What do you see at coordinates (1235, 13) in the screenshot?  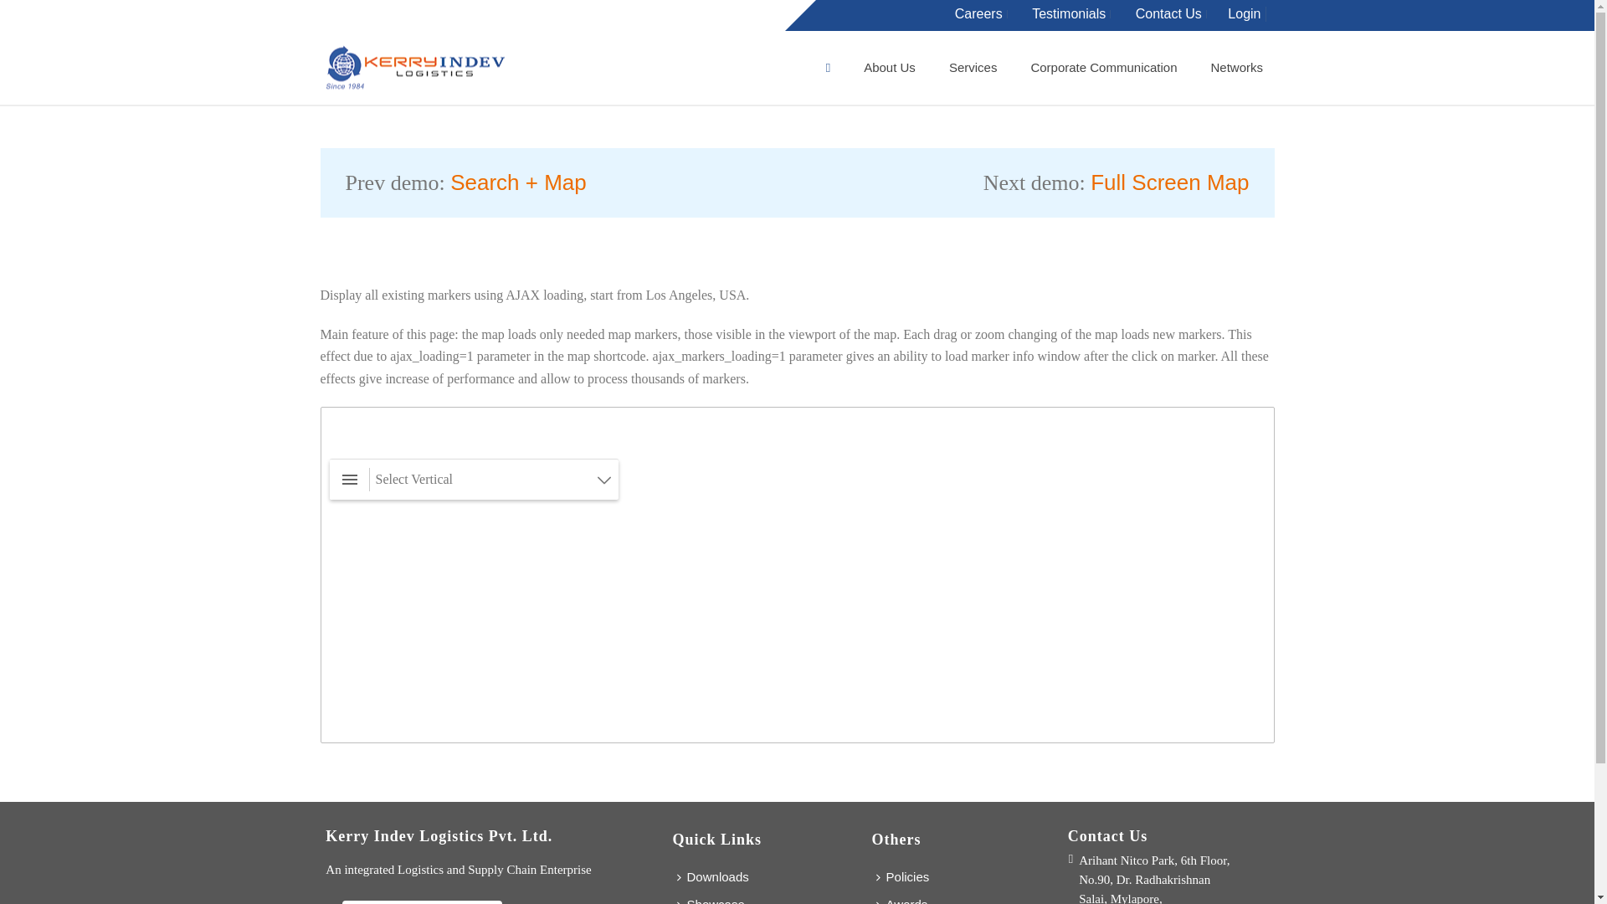 I see `Login` at bounding box center [1235, 13].